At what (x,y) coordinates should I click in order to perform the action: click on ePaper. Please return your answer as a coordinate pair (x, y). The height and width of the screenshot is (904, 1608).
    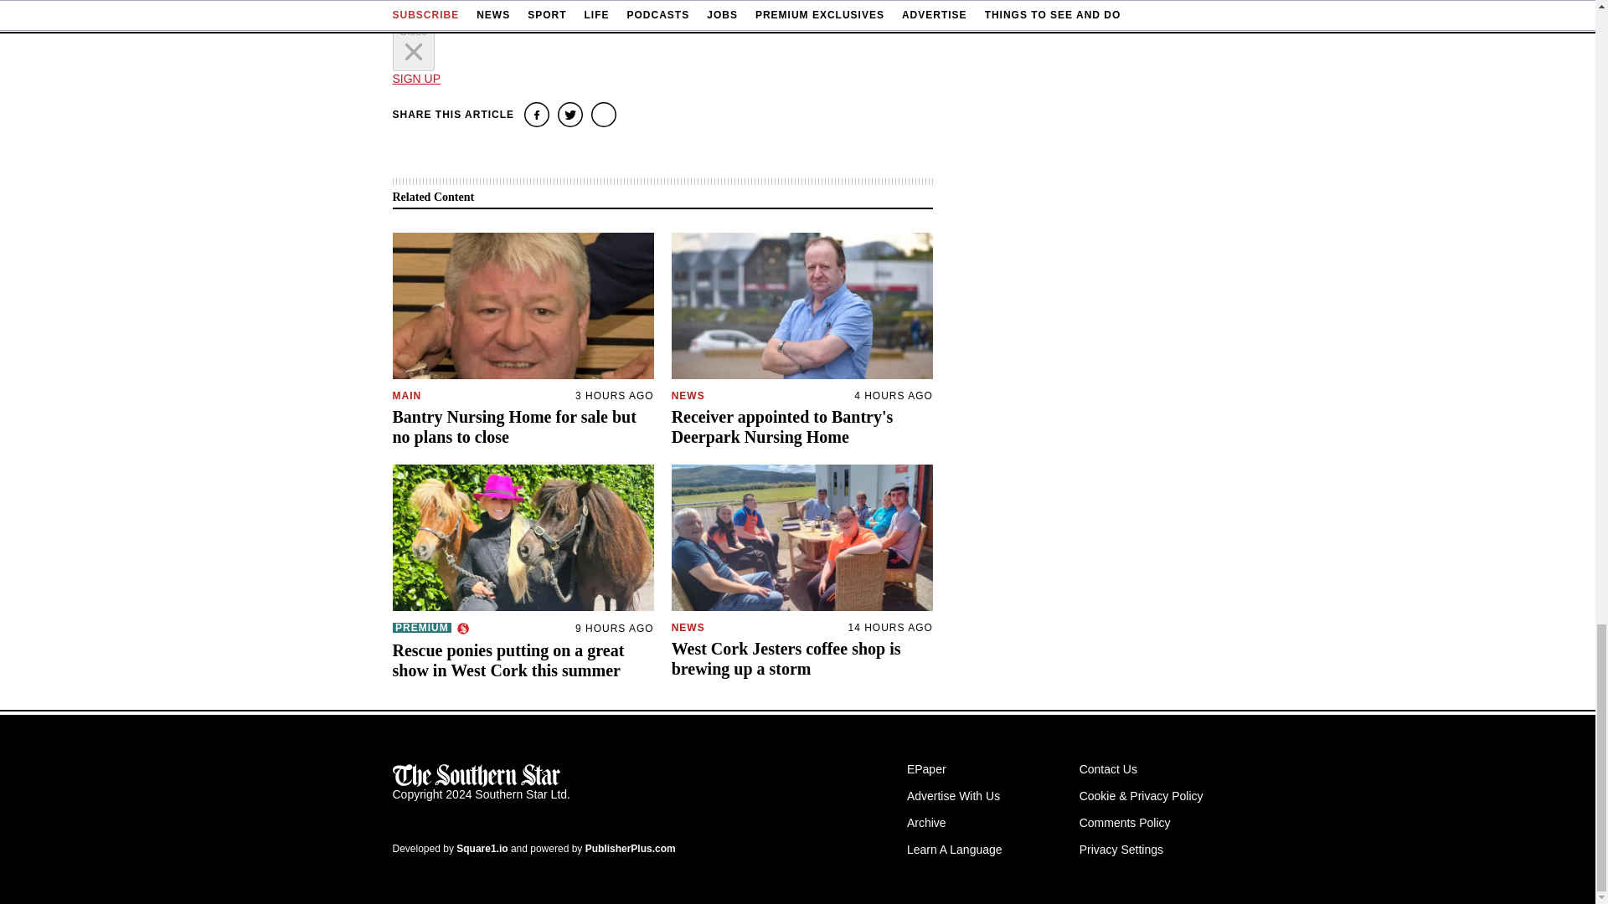
    Looking at the image, I should click on (926, 768).